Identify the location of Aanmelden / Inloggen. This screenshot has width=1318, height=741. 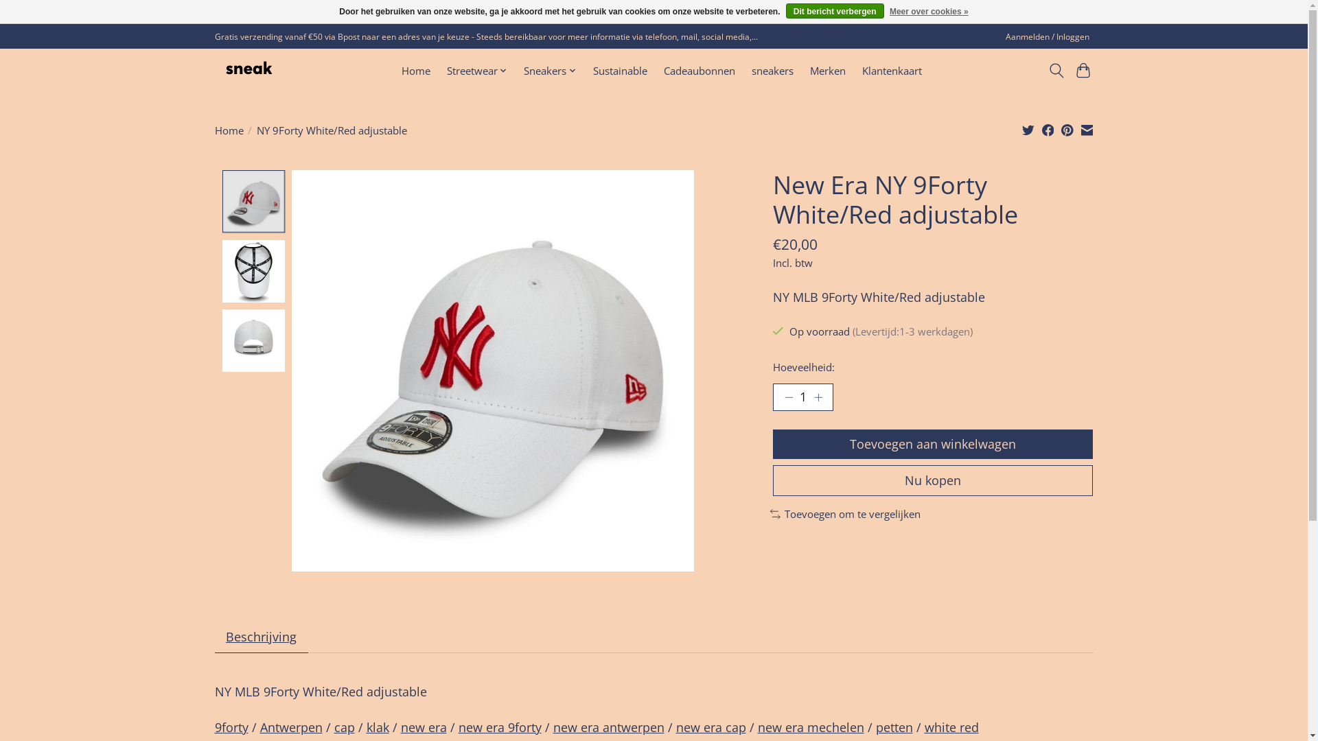
(1048, 37).